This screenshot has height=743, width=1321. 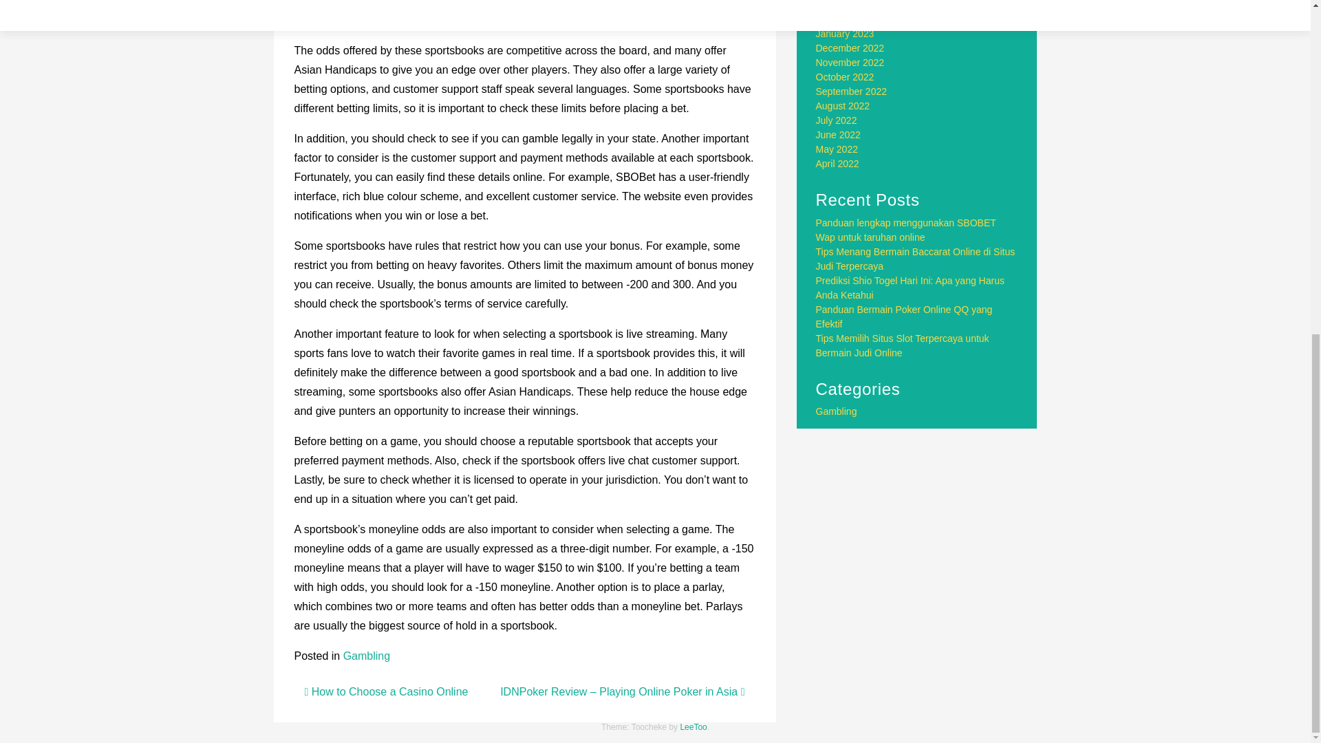 What do you see at coordinates (844, 106) in the screenshot?
I see `August 2022` at bounding box center [844, 106].